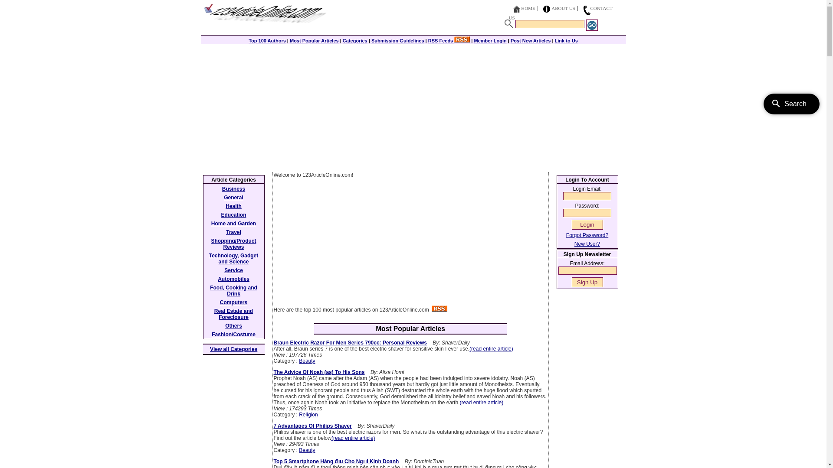  Describe the element at coordinates (312, 426) in the screenshot. I see `7 Advantages Of Philips Shaver` at that location.